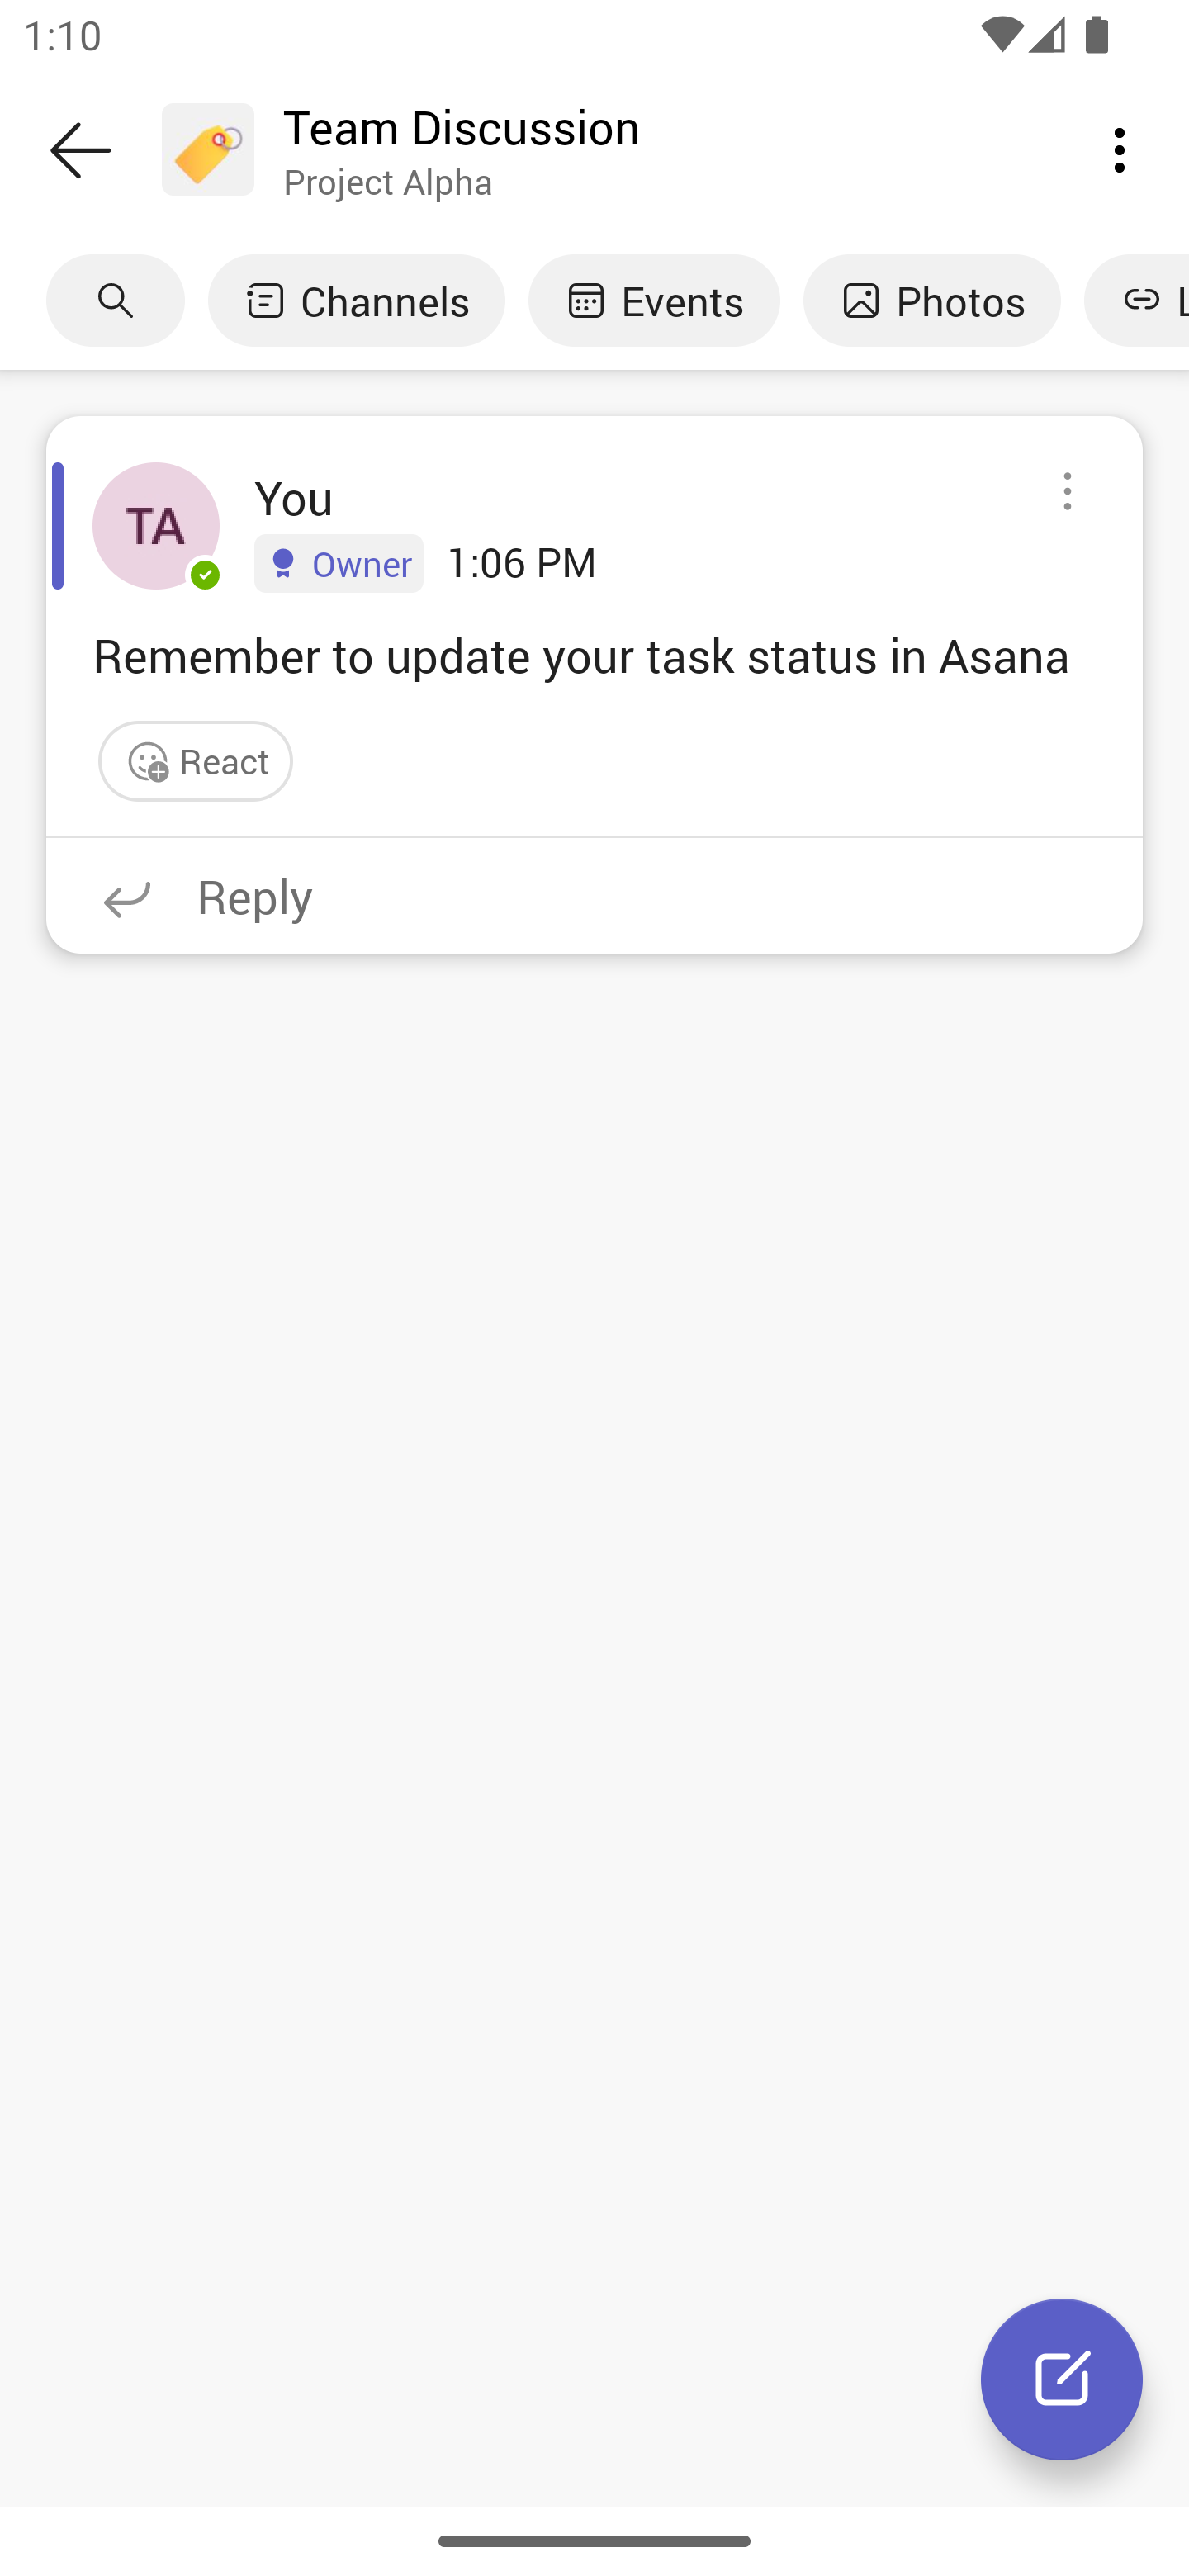  Describe the element at coordinates (357, 301) in the screenshot. I see `Channels tab, 2 of 6 Channels` at that location.